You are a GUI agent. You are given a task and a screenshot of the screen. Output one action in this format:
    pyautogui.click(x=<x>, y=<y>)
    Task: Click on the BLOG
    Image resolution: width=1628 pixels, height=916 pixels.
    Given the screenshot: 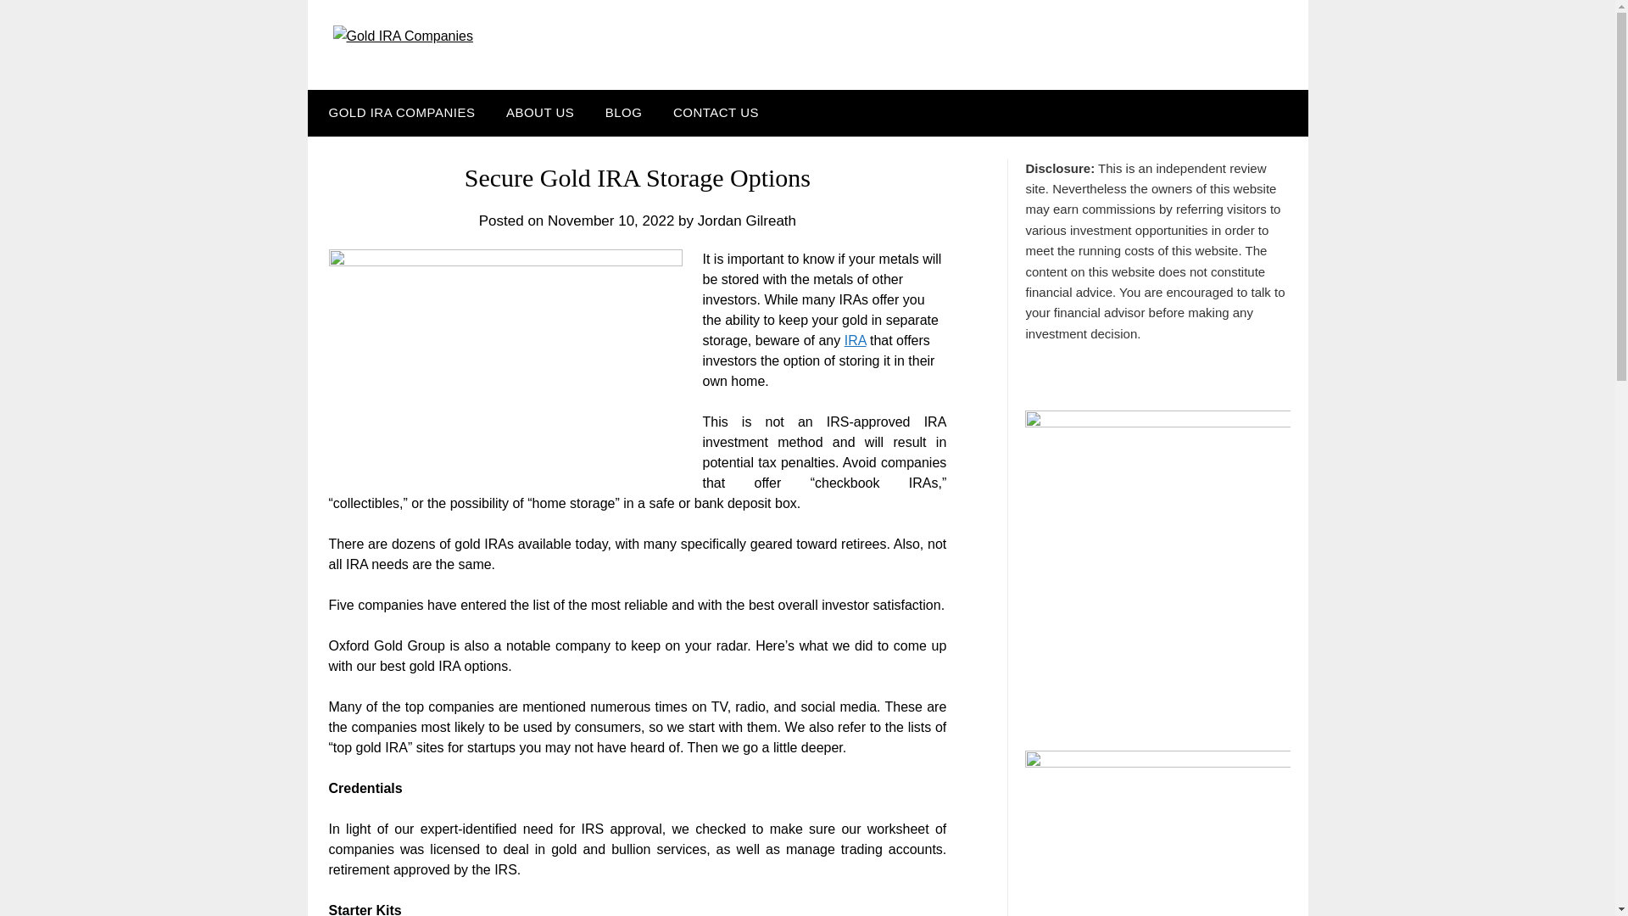 What is the action you would take?
    pyautogui.click(x=624, y=112)
    